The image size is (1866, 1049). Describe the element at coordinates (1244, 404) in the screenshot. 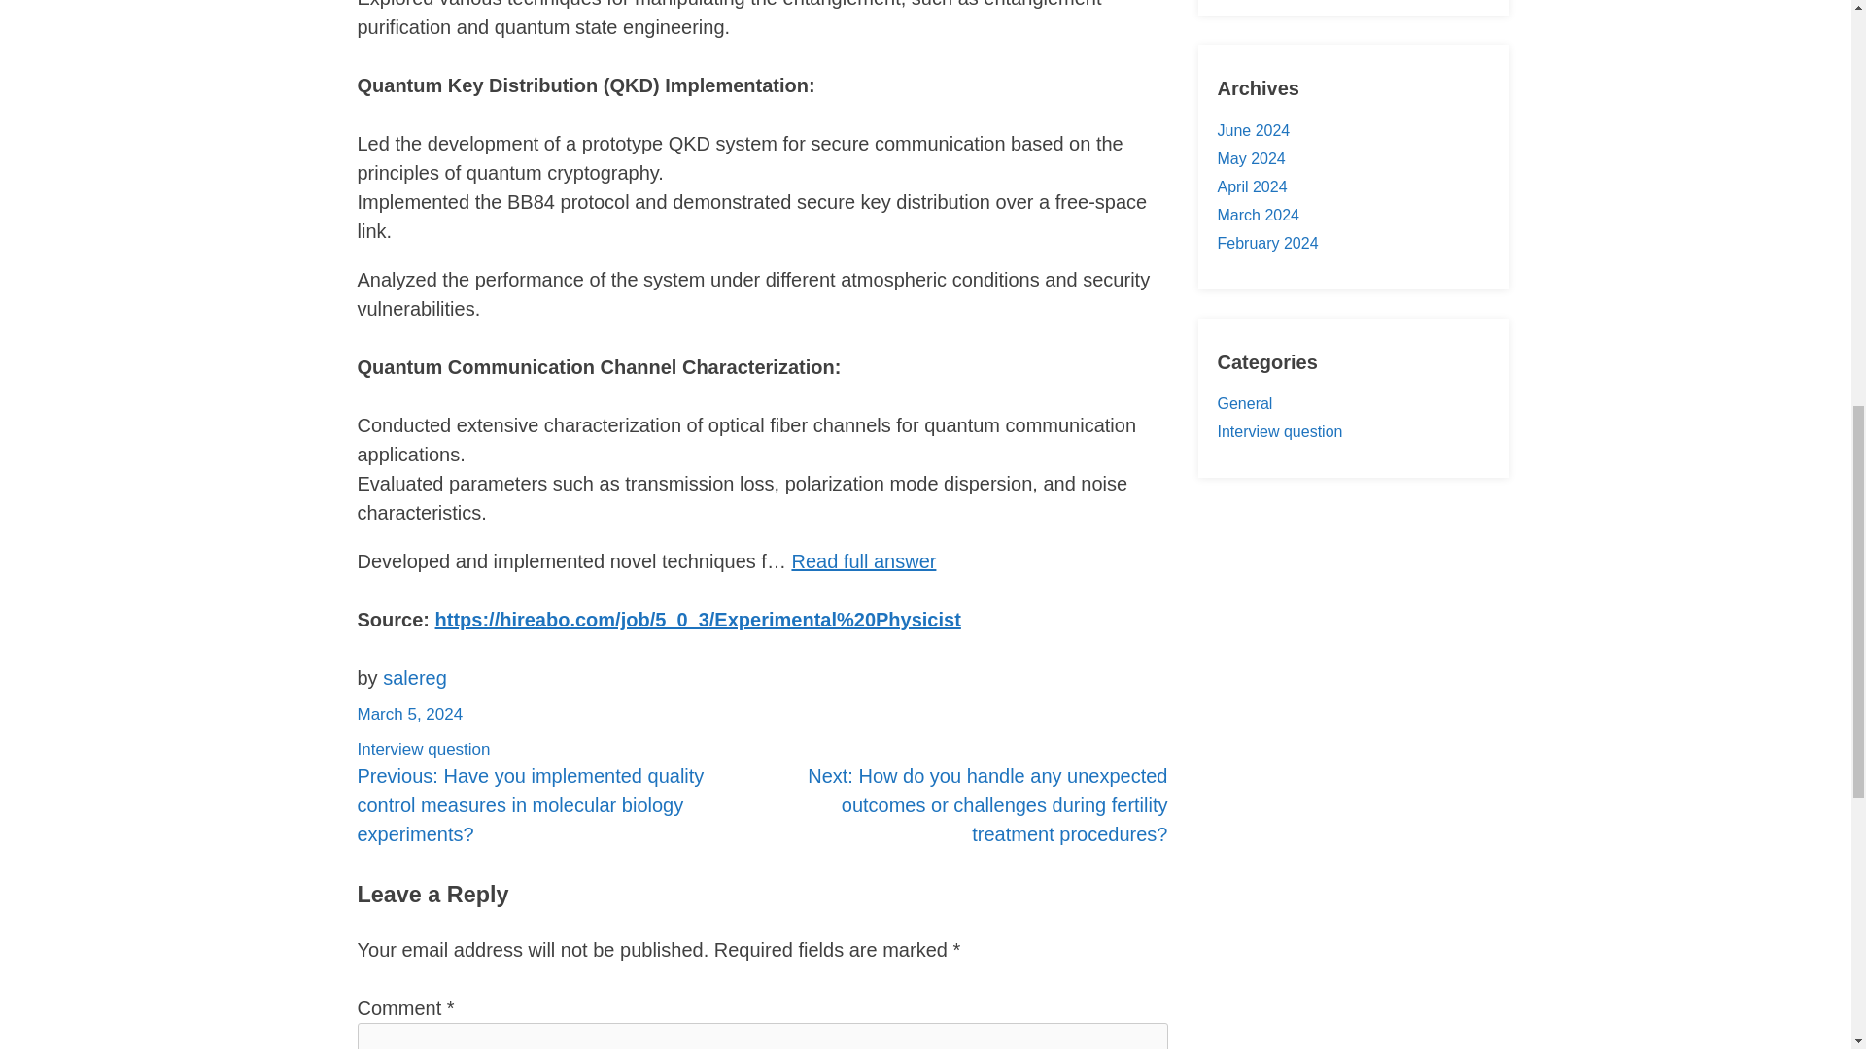

I see `General` at that location.